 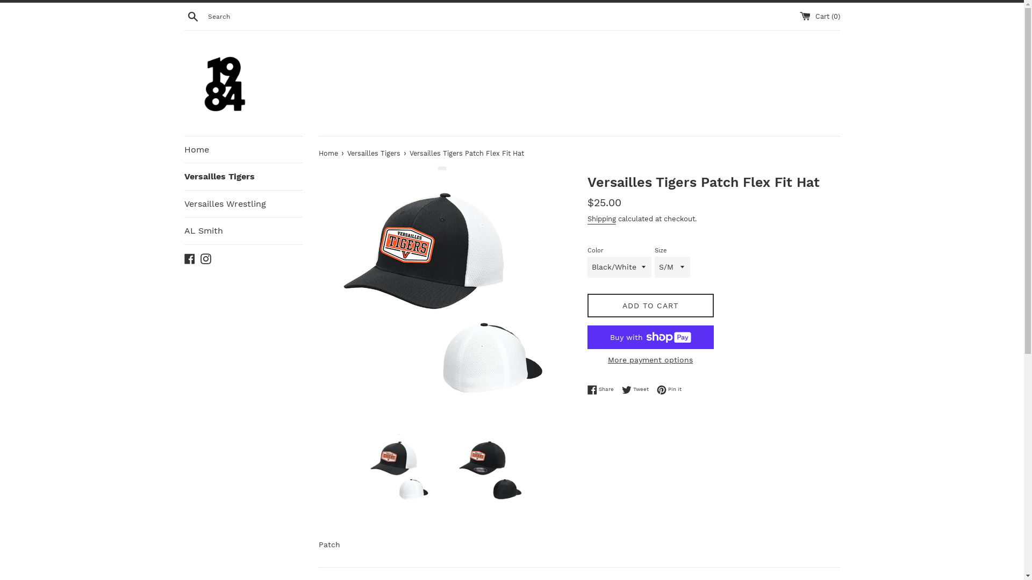 I want to click on Search, so click(x=192, y=16).